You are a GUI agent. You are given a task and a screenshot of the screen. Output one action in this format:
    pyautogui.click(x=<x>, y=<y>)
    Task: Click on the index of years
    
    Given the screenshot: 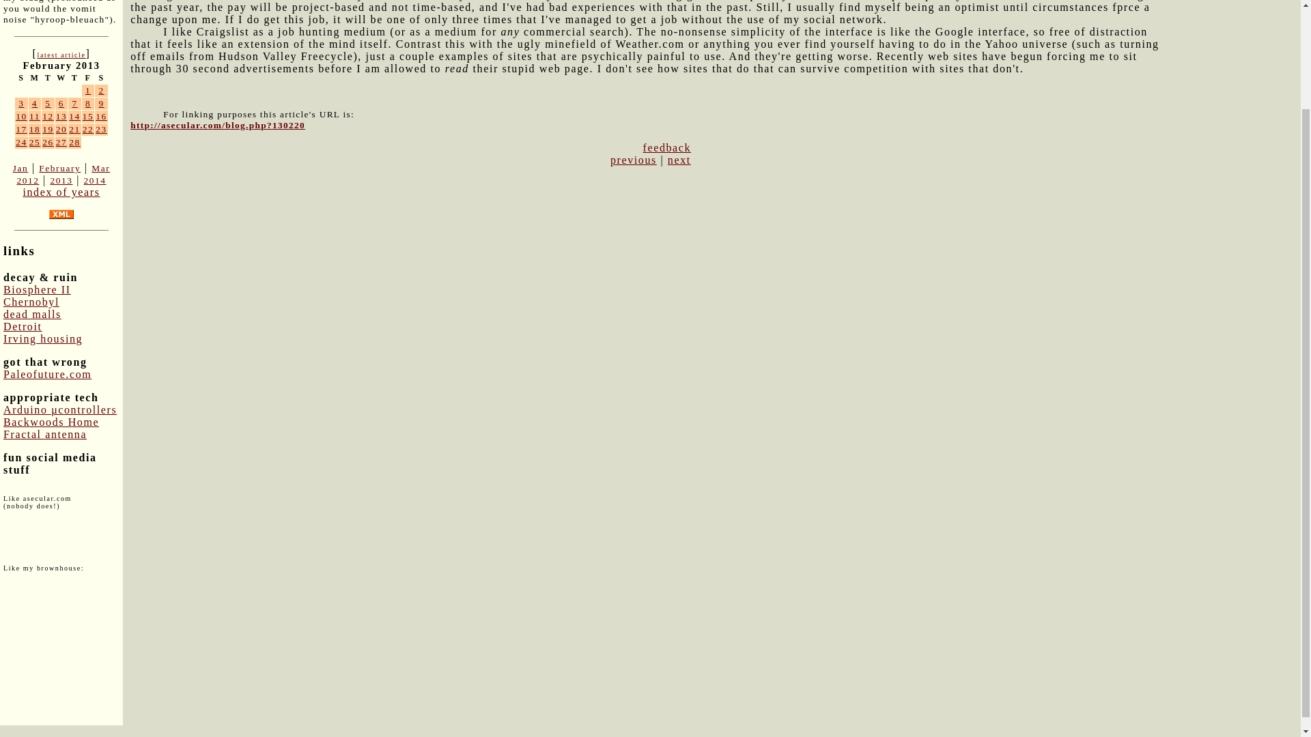 What is the action you would take?
    pyautogui.click(x=60, y=192)
    